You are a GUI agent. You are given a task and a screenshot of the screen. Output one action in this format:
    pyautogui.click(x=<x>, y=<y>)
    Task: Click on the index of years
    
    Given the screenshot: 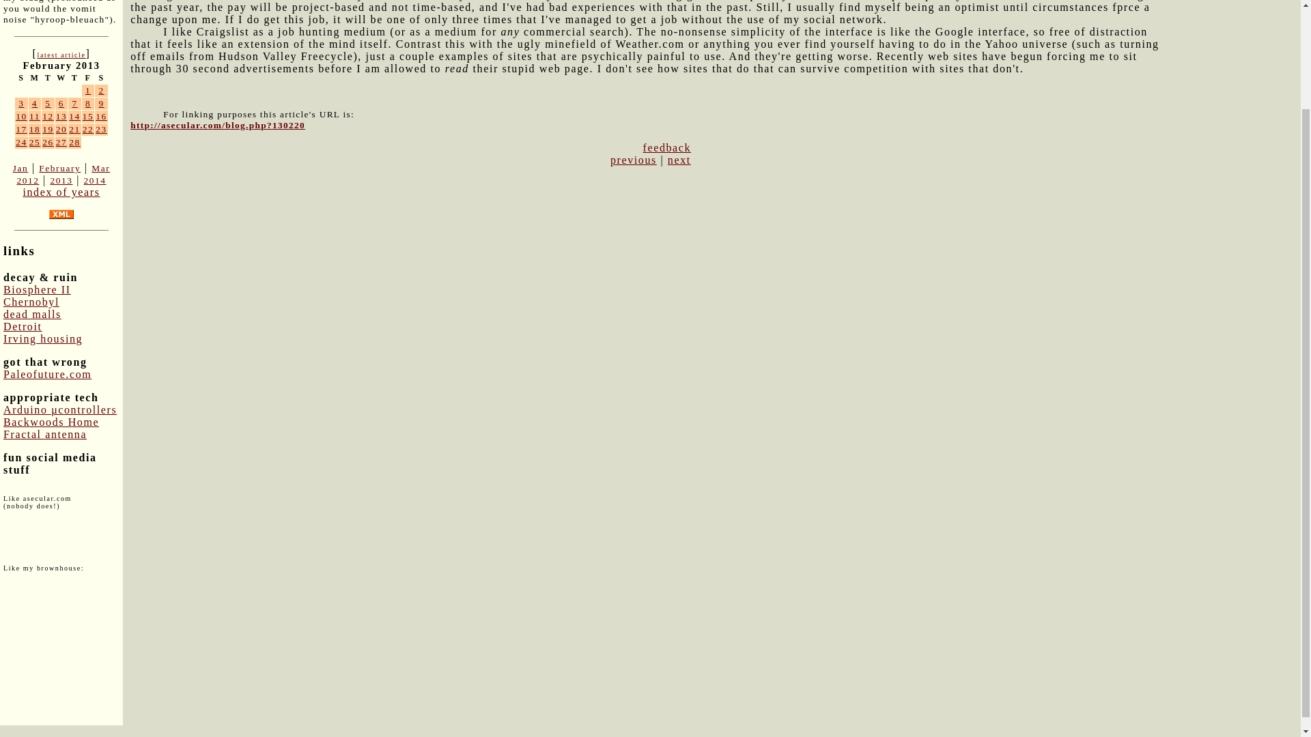 What is the action you would take?
    pyautogui.click(x=60, y=192)
    